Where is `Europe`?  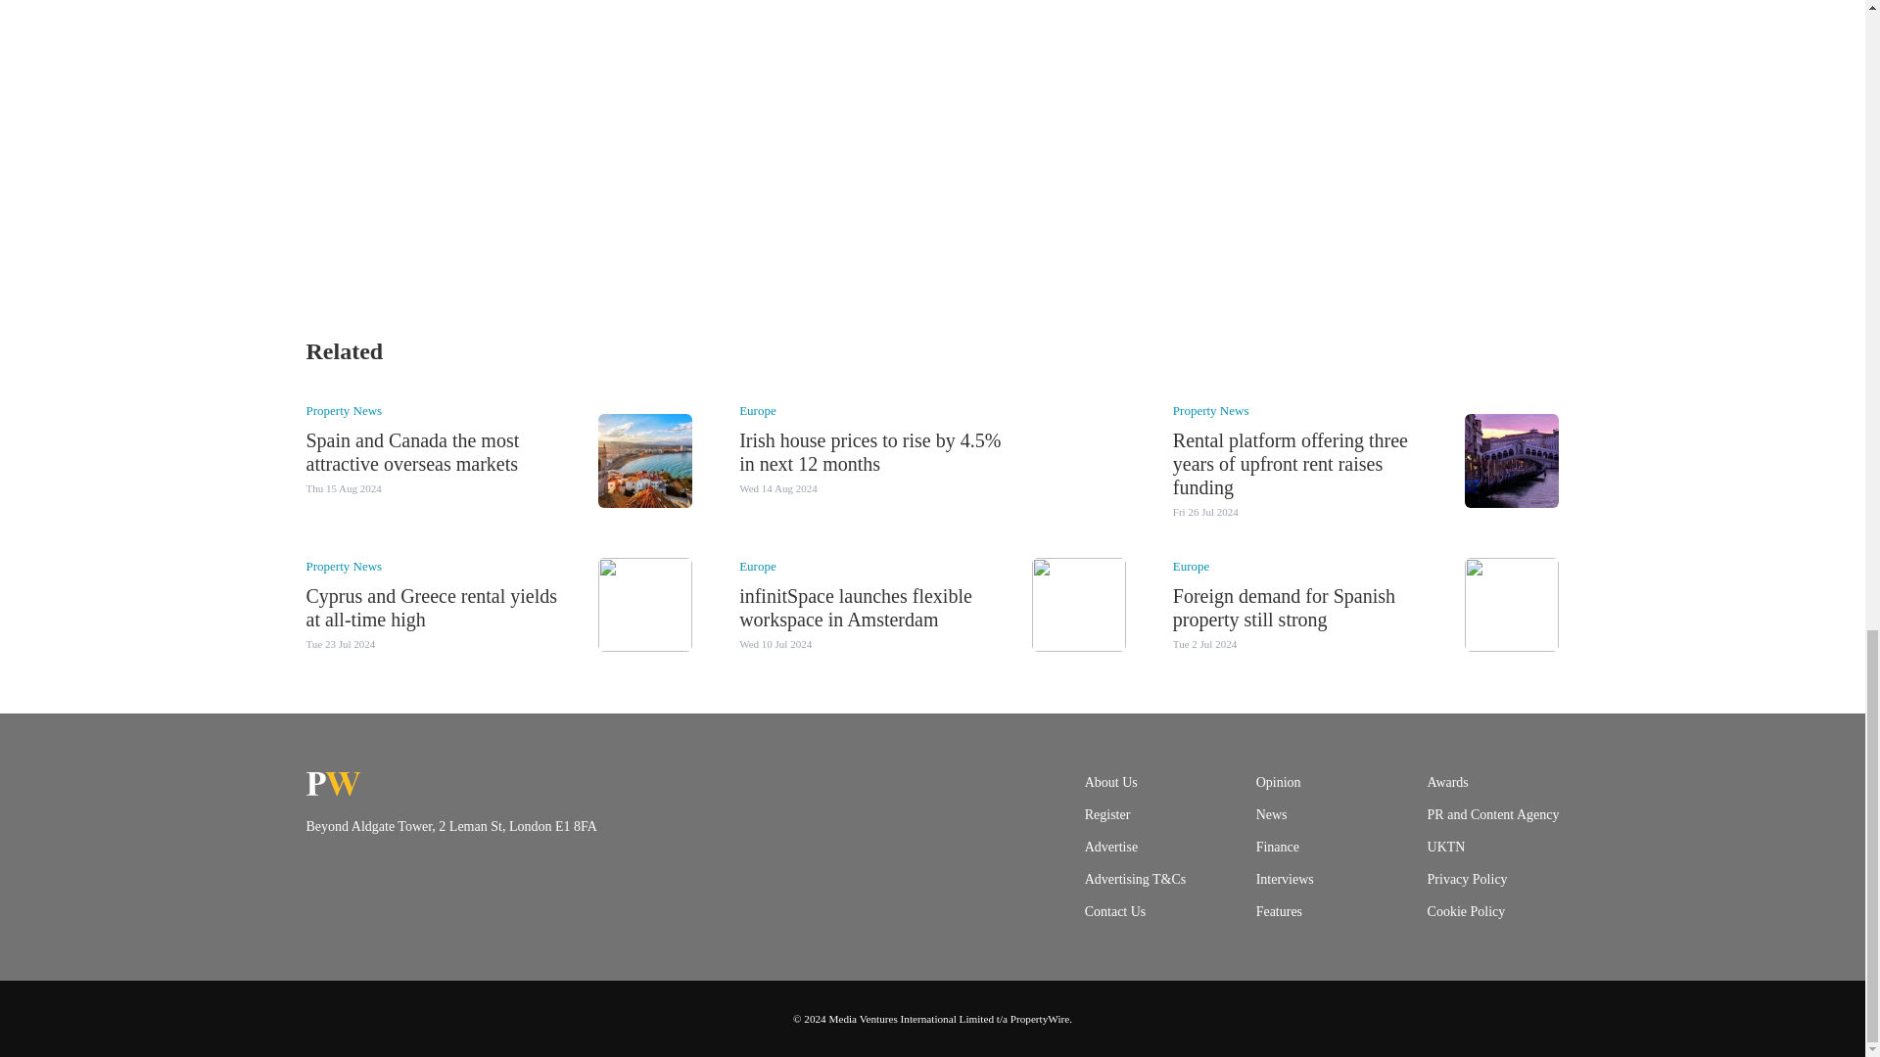
Europe is located at coordinates (757, 409).